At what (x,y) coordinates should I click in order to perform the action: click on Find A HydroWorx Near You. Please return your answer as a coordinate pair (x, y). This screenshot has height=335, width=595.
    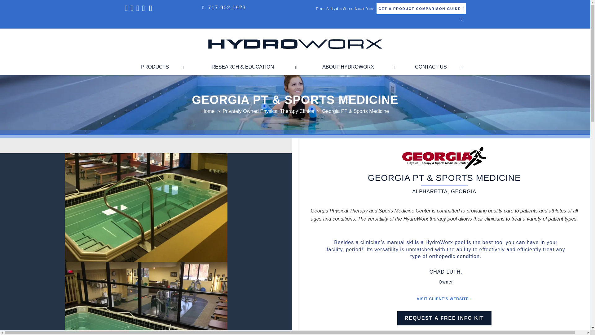
    Looking at the image, I should click on (345, 8).